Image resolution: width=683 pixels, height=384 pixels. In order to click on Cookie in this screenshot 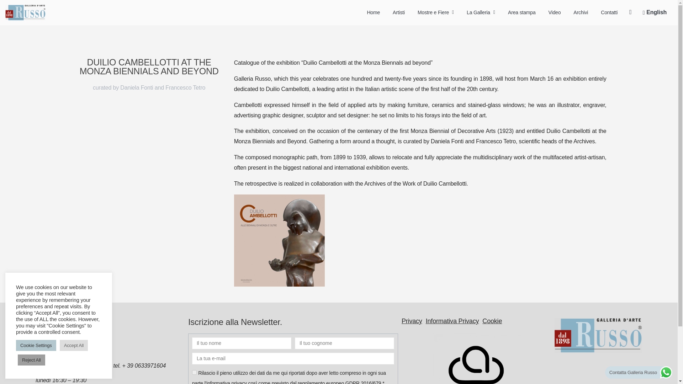, I will do `click(492, 321)`.